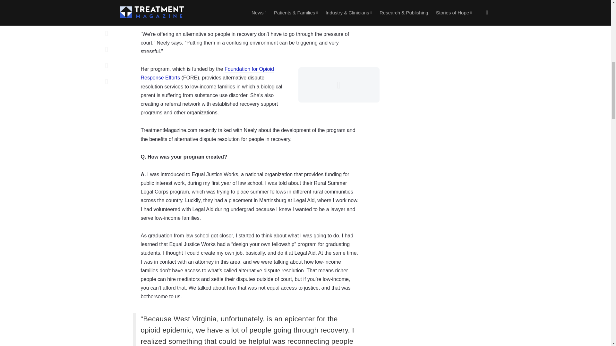  What do you see at coordinates (283, 8) in the screenshot?
I see `Equal Justice Works` at bounding box center [283, 8].